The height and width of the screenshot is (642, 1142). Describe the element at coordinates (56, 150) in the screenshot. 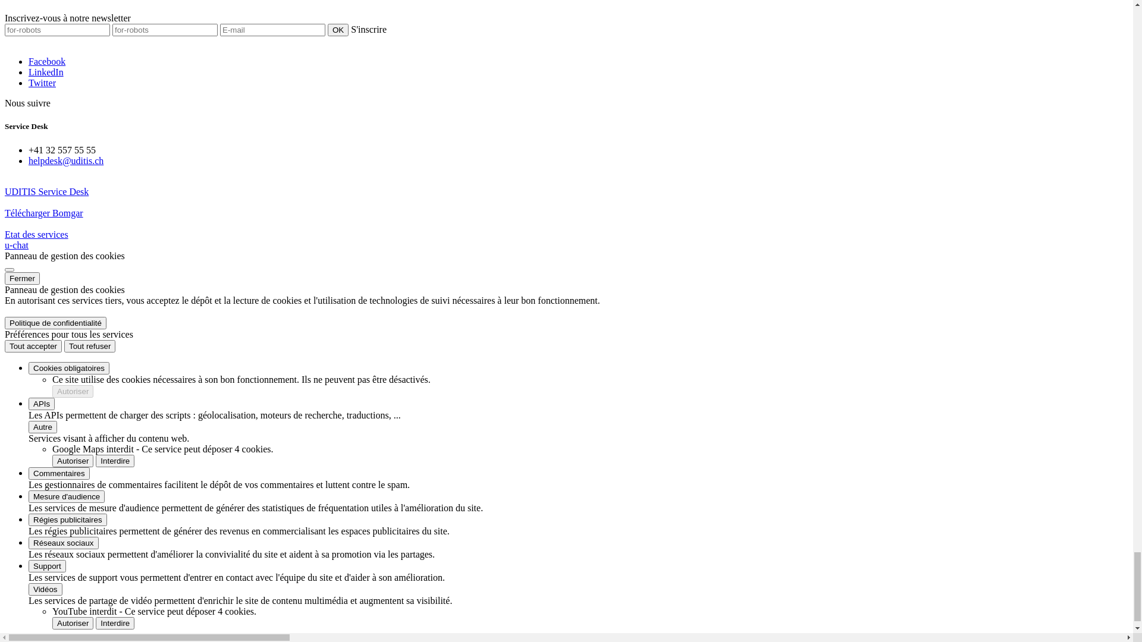

I see `www.uditis.ch` at that location.